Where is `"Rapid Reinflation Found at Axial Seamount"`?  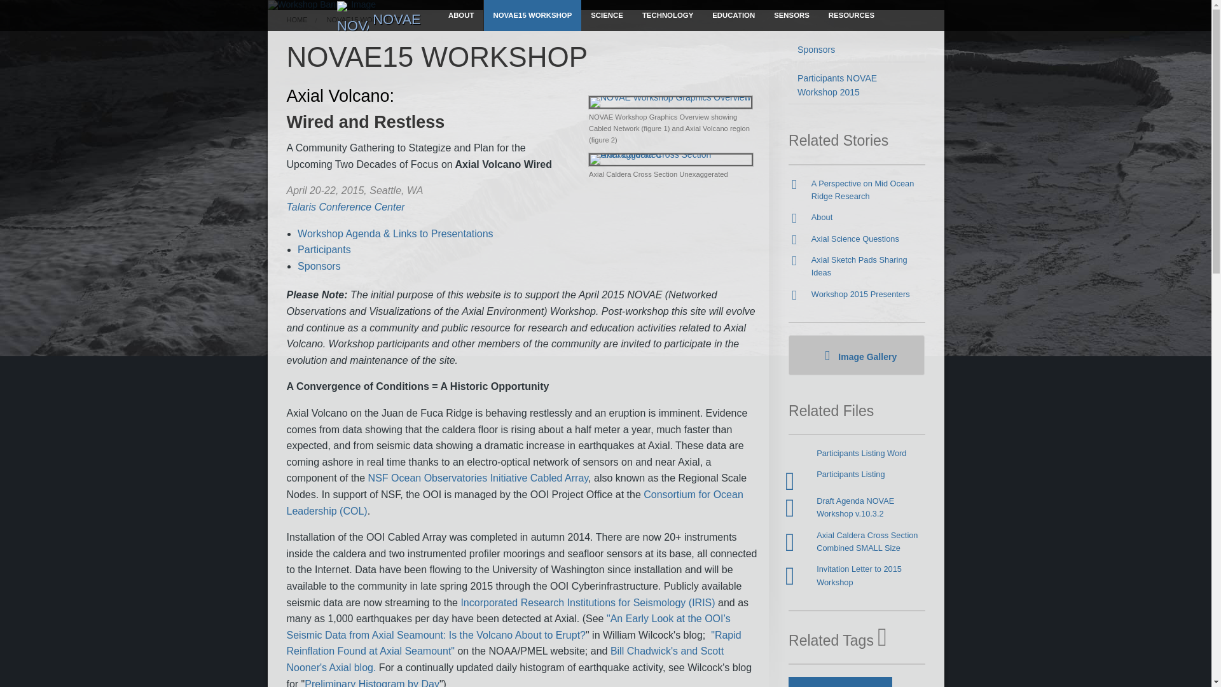
"Rapid Reinflation Found at Axial Seamount" is located at coordinates (513, 643).